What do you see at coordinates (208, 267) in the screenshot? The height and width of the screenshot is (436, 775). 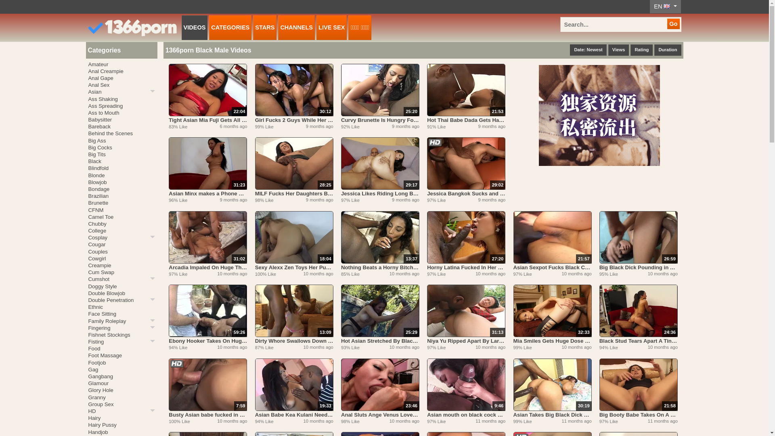 I see `Arcadia Impaled On Huge Thick Man Meat` at bounding box center [208, 267].